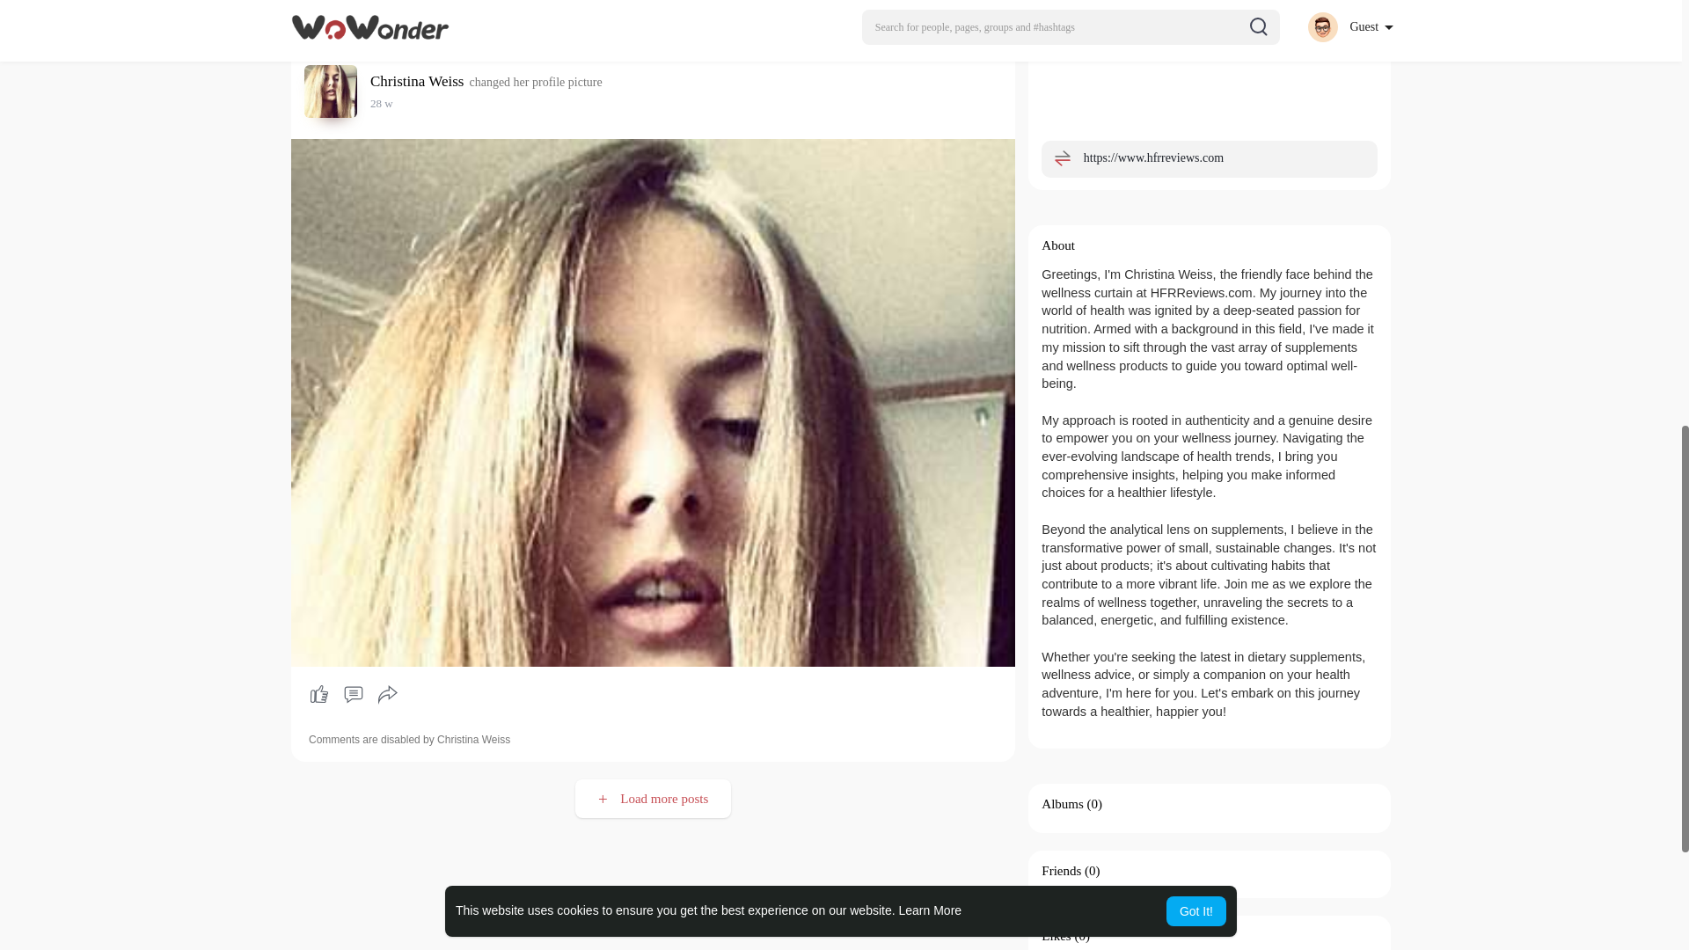 This screenshot has width=1689, height=950. I want to click on Christina Weiss, so click(419, 81).